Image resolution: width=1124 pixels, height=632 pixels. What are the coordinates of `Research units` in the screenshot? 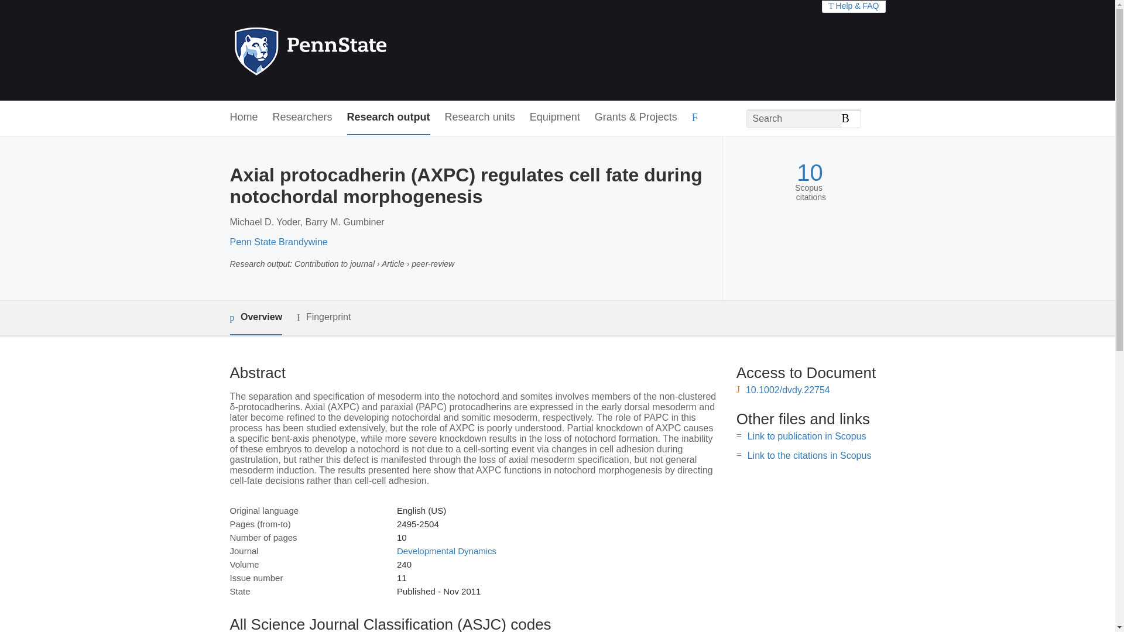 It's located at (480, 118).